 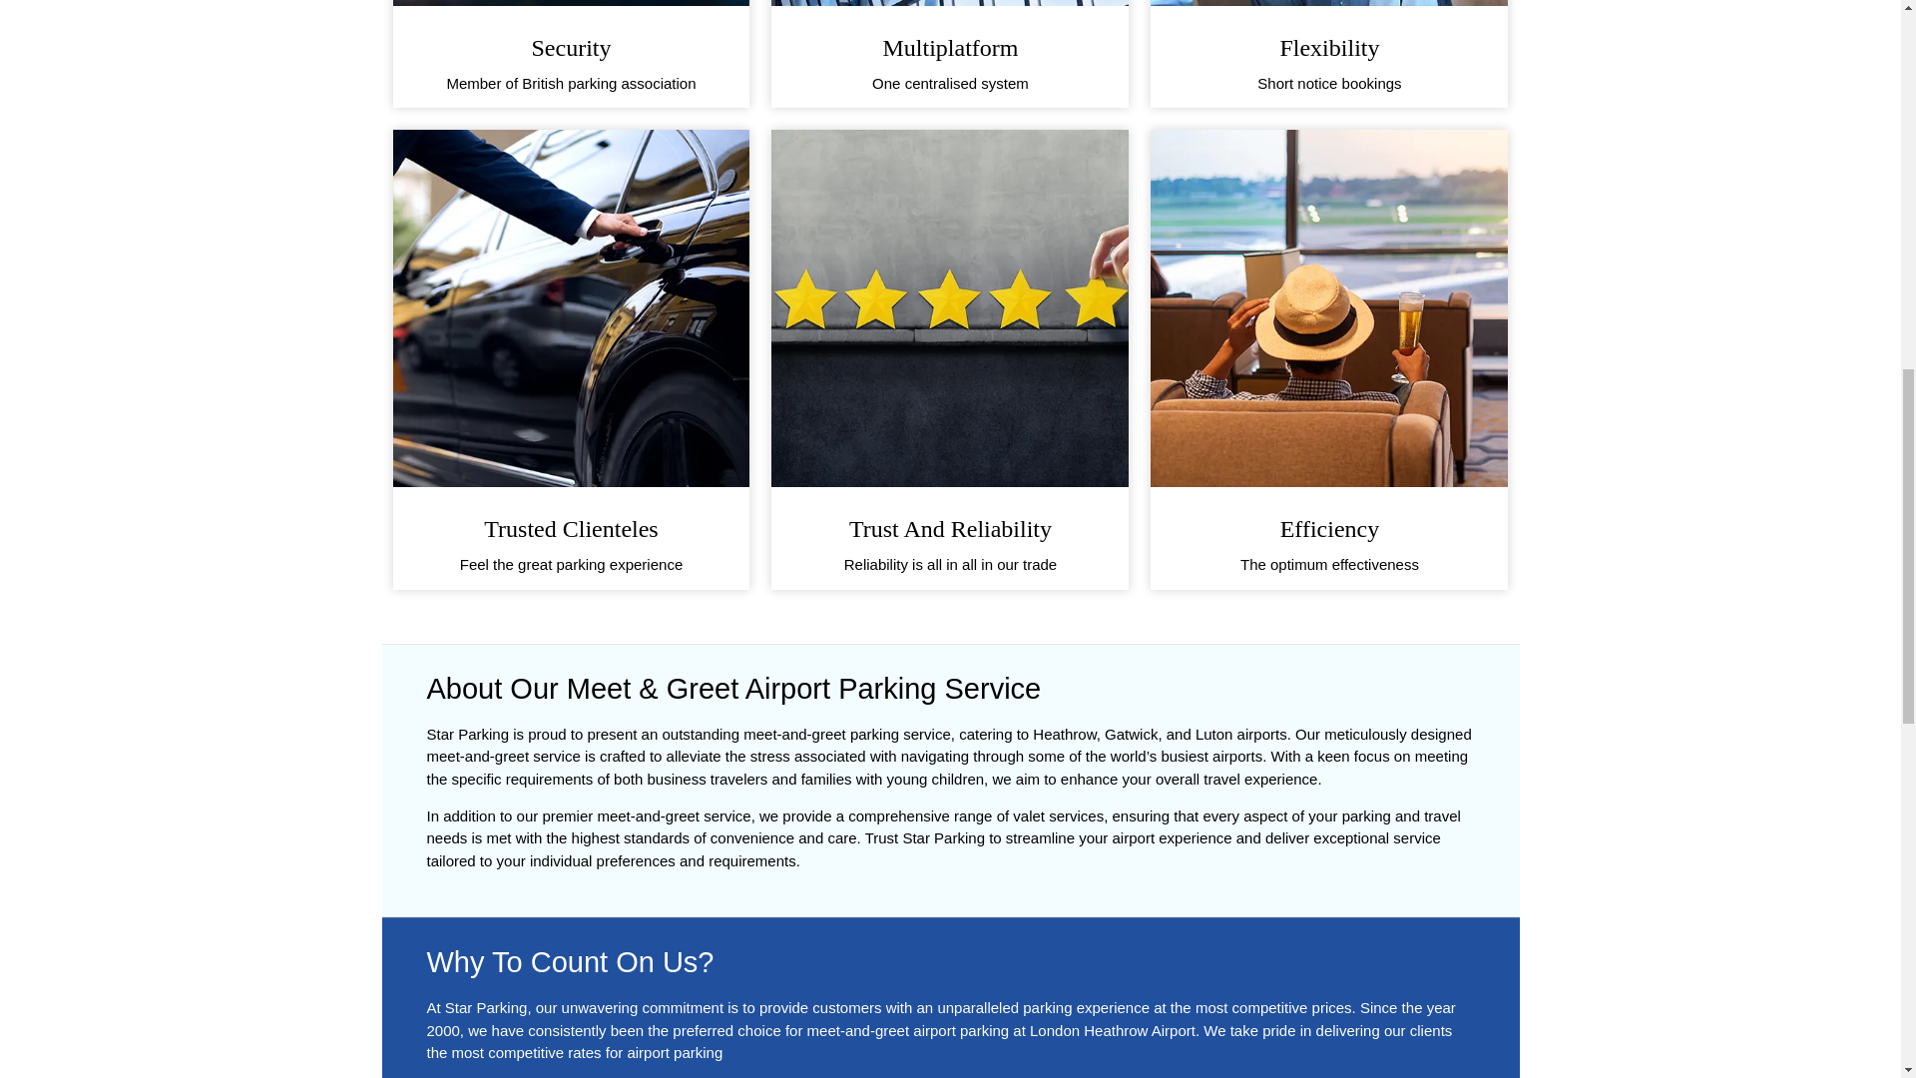 I want to click on Trusted Clienteles, so click(x=571, y=529).